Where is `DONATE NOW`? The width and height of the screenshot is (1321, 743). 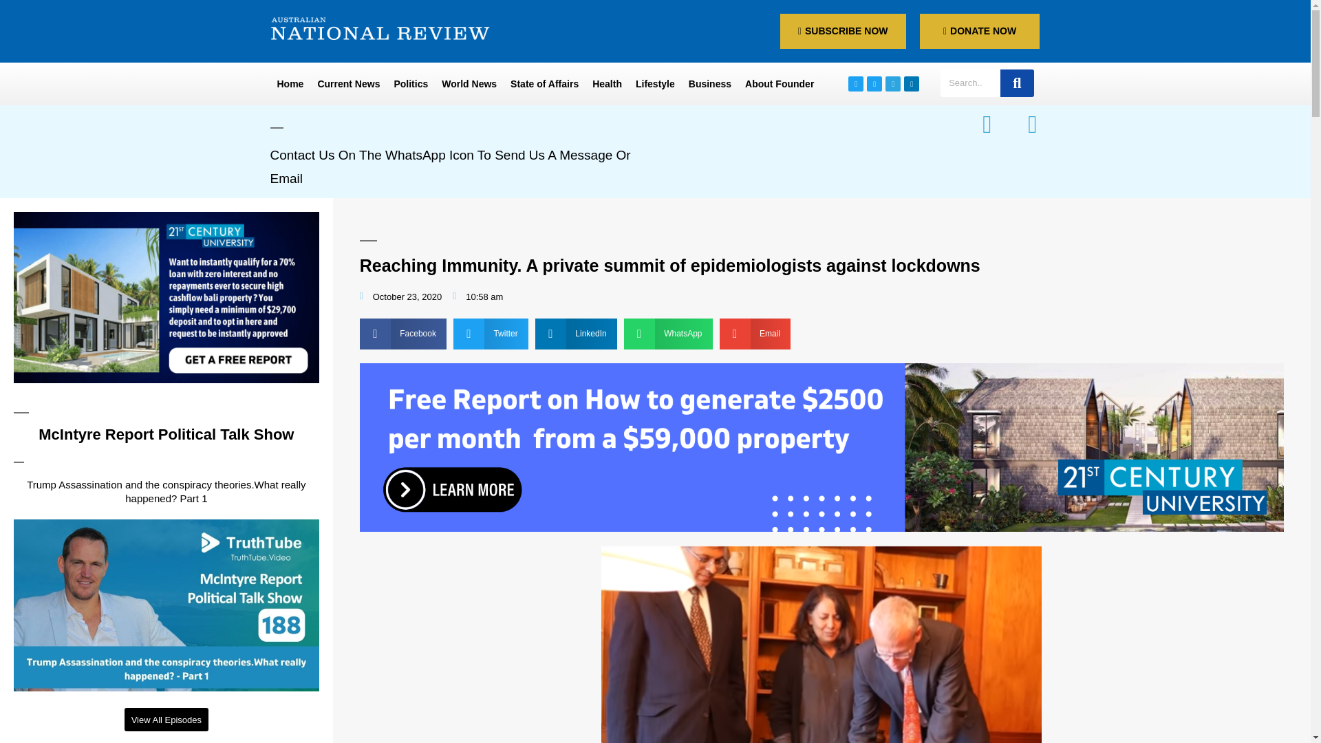 DONATE NOW is located at coordinates (980, 32).